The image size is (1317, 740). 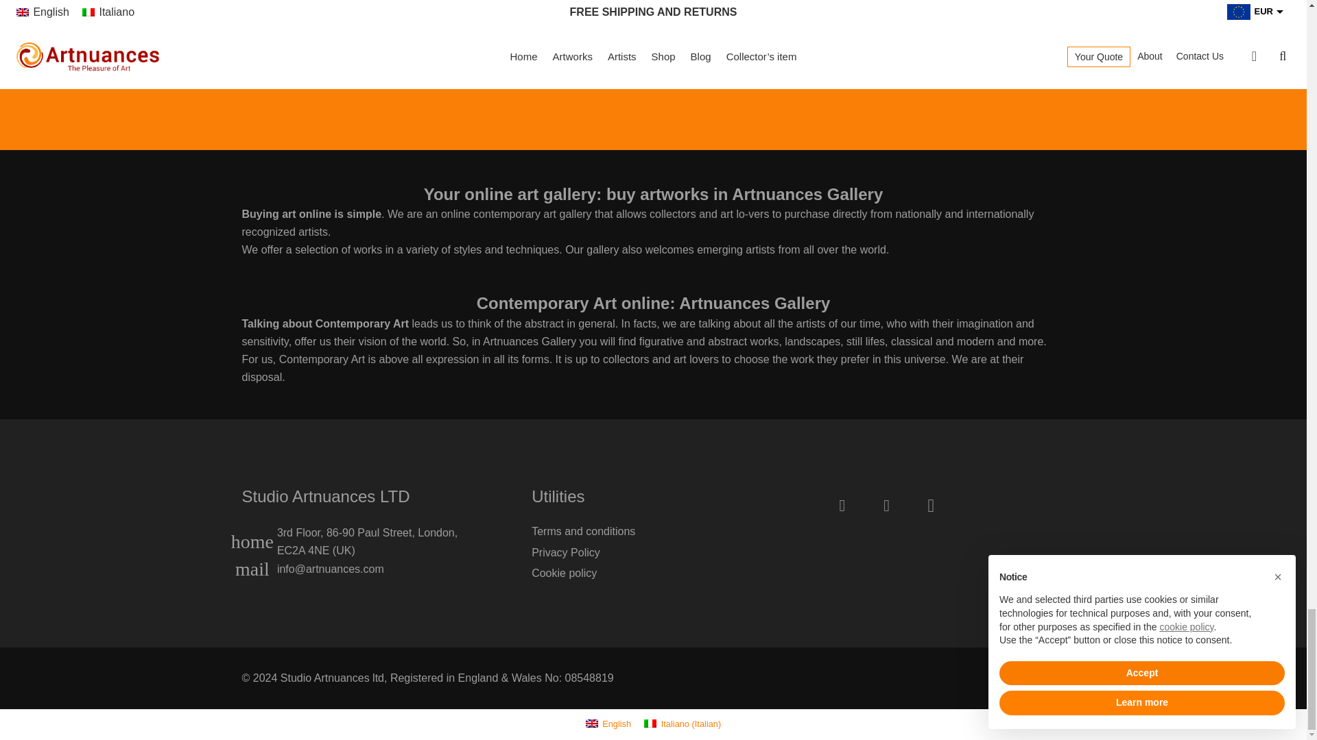 I want to click on Facebook, so click(x=842, y=506).